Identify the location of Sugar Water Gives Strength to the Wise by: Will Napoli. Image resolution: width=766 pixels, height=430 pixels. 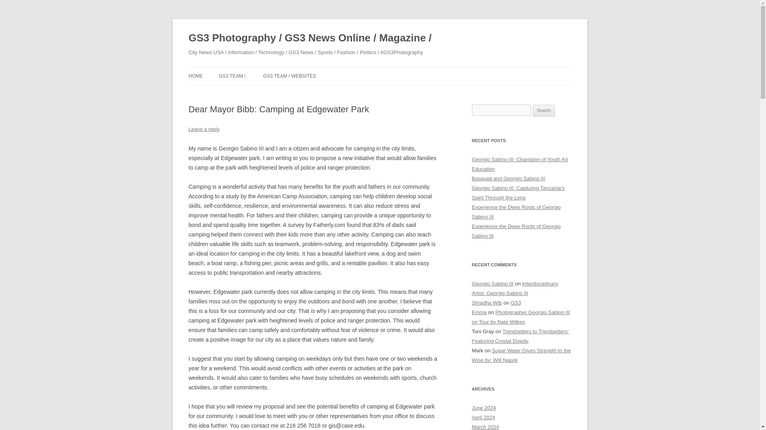
(521, 355).